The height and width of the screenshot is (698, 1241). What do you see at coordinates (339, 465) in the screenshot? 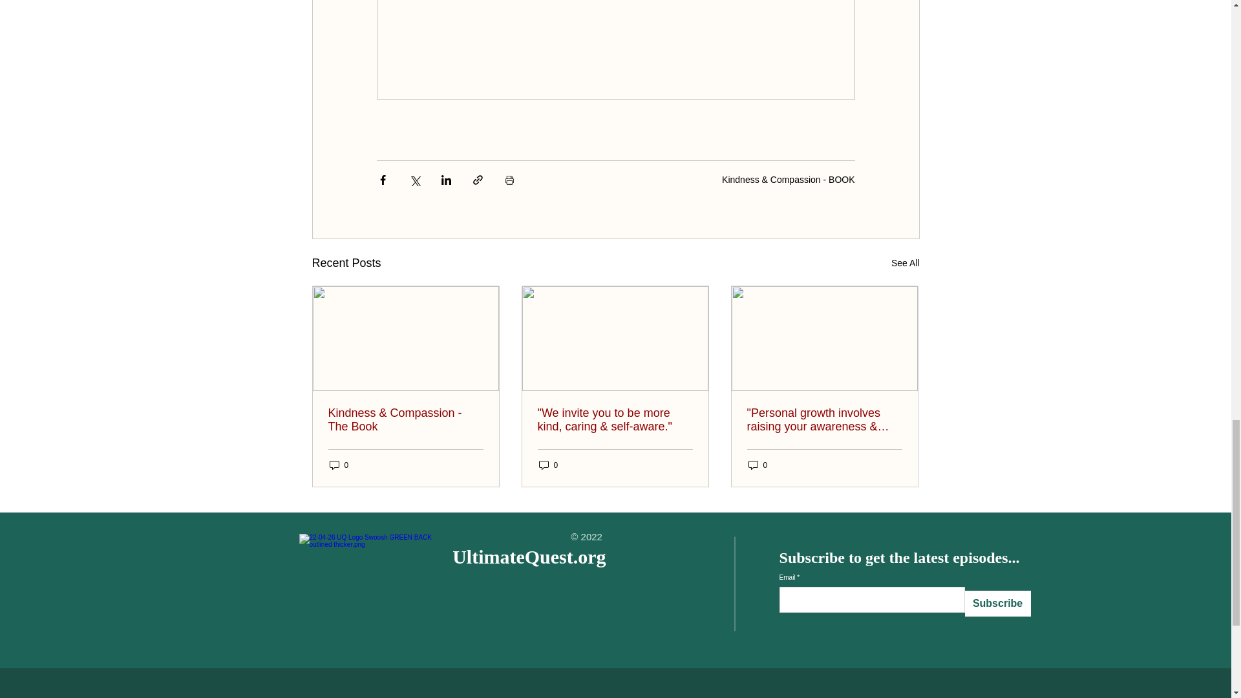
I see `0` at bounding box center [339, 465].